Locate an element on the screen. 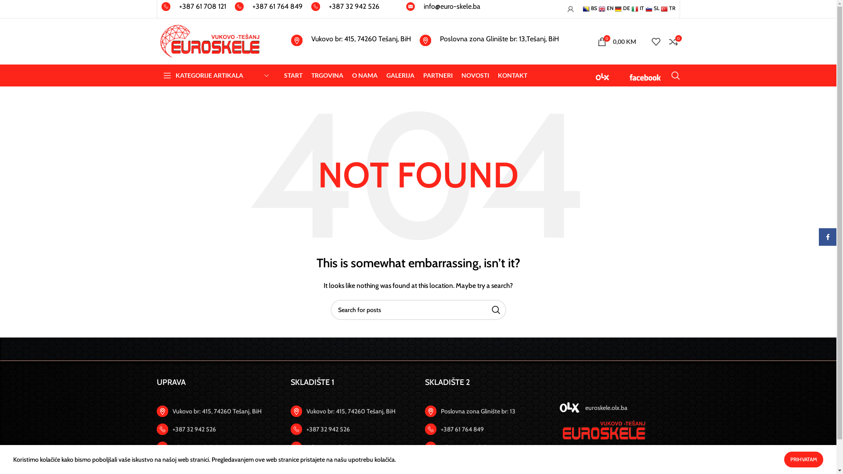  O NAMA is located at coordinates (365, 75).